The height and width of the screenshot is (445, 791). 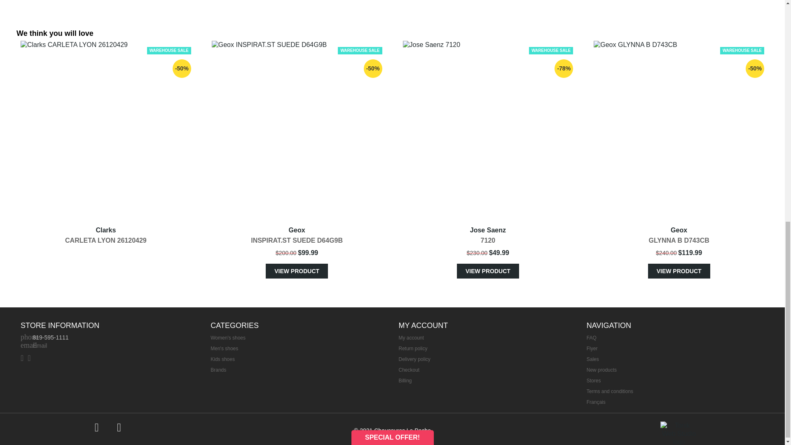 I want to click on Geox GLYNNA B D743CB, so click(x=679, y=130).